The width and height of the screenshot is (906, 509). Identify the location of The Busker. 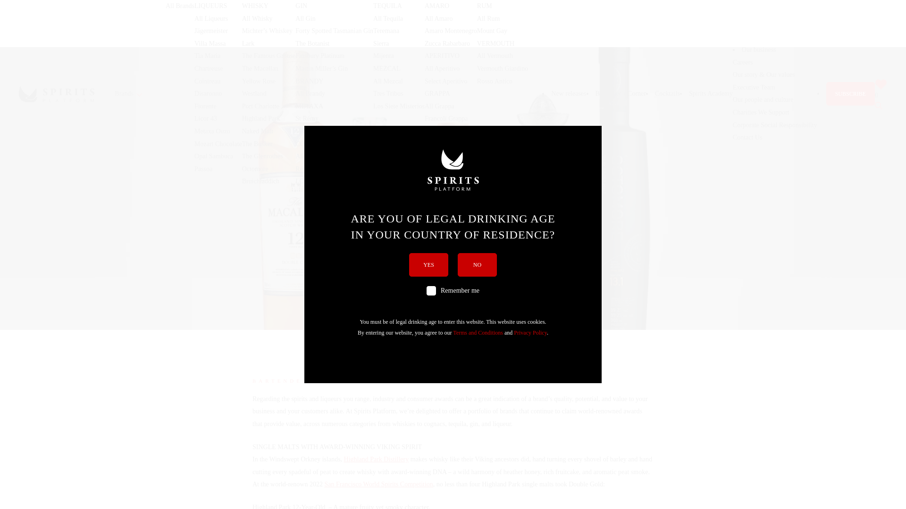
(257, 144).